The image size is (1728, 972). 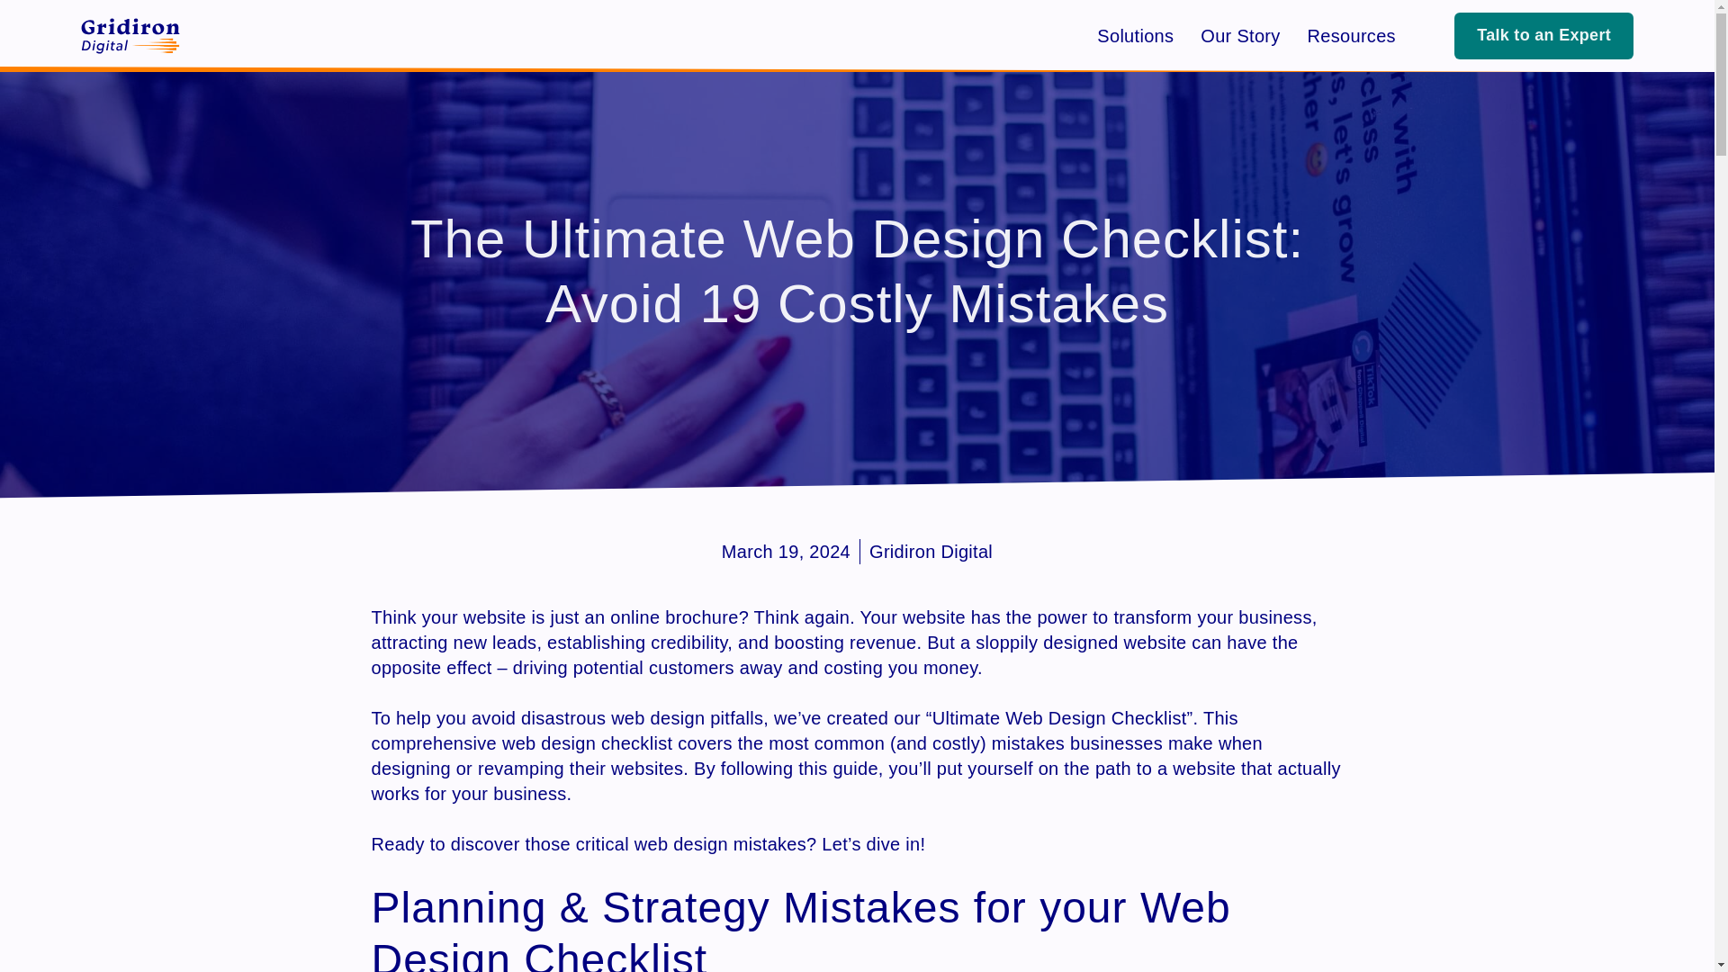 What do you see at coordinates (1543, 36) in the screenshot?
I see `Talk to an Expert` at bounding box center [1543, 36].